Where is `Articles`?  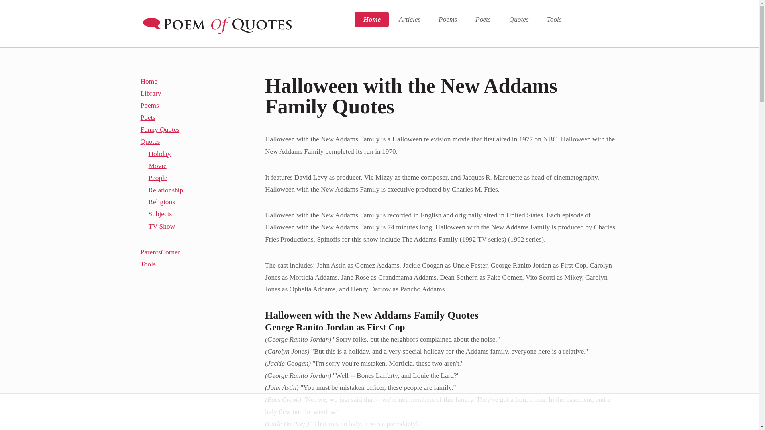 Articles is located at coordinates (409, 20).